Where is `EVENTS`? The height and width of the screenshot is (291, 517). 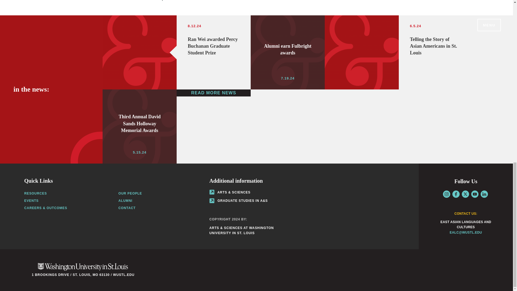 EVENTS is located at coordinates (31, 200).